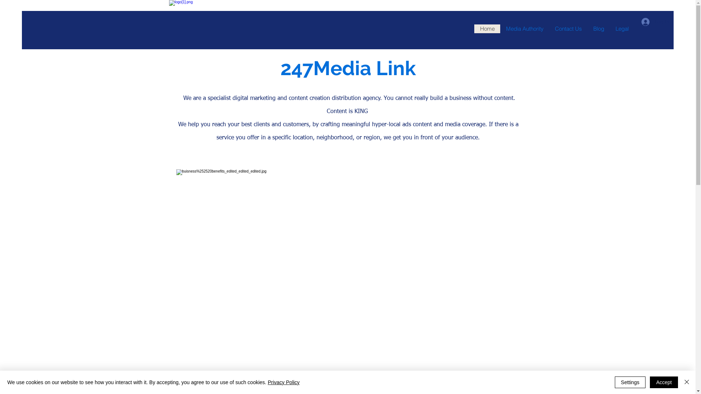  What do you see at coordinates (525, 29) in the screenshot?
I see `Media Authority` at bounding box center [525, 29].